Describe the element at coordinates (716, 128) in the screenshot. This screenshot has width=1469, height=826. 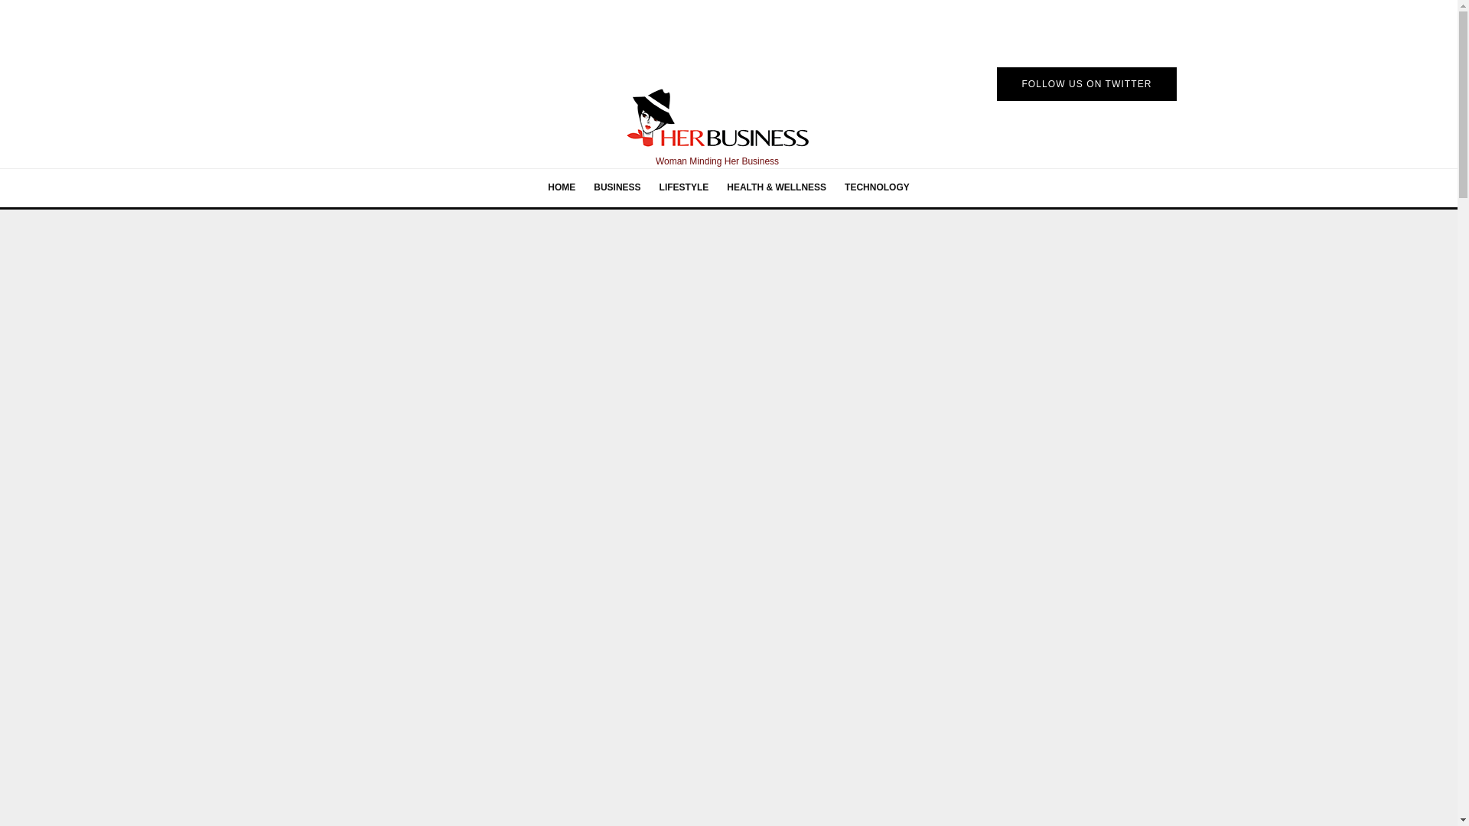
I see `Woman Minding Her Business` at that location.